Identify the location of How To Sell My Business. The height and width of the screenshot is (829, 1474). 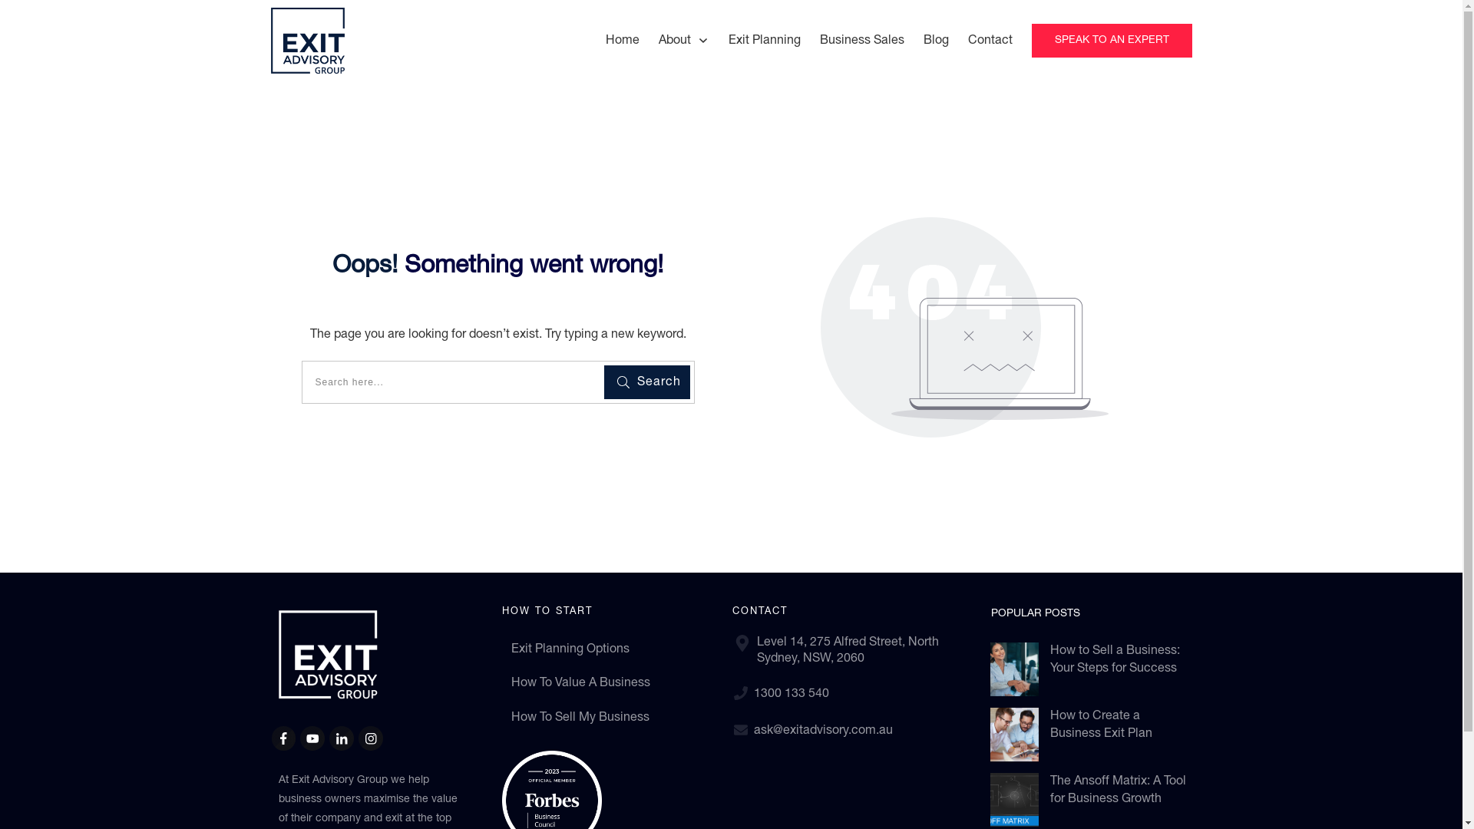
(580, 718).